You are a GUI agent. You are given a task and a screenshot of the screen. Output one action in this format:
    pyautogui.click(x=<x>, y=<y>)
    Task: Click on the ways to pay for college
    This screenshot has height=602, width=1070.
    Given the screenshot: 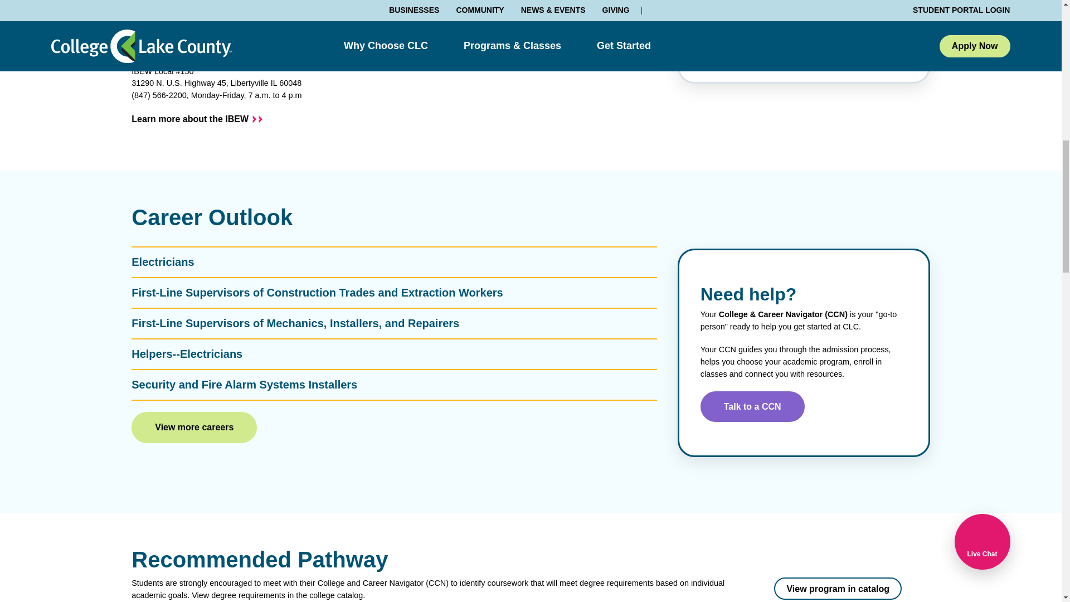 What is the action you would take?
    pyautogui.click(x=805, y=7)
    